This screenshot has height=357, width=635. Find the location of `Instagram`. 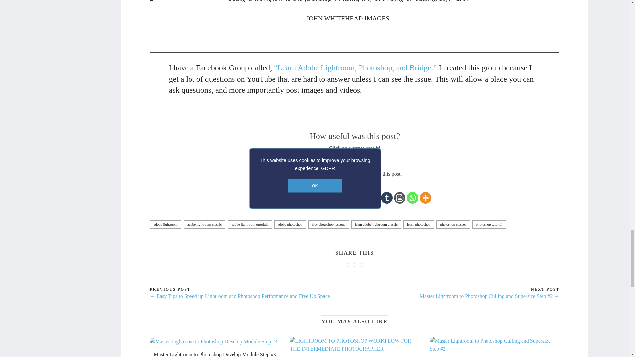

Instagram is located at coordinates (335, 198).